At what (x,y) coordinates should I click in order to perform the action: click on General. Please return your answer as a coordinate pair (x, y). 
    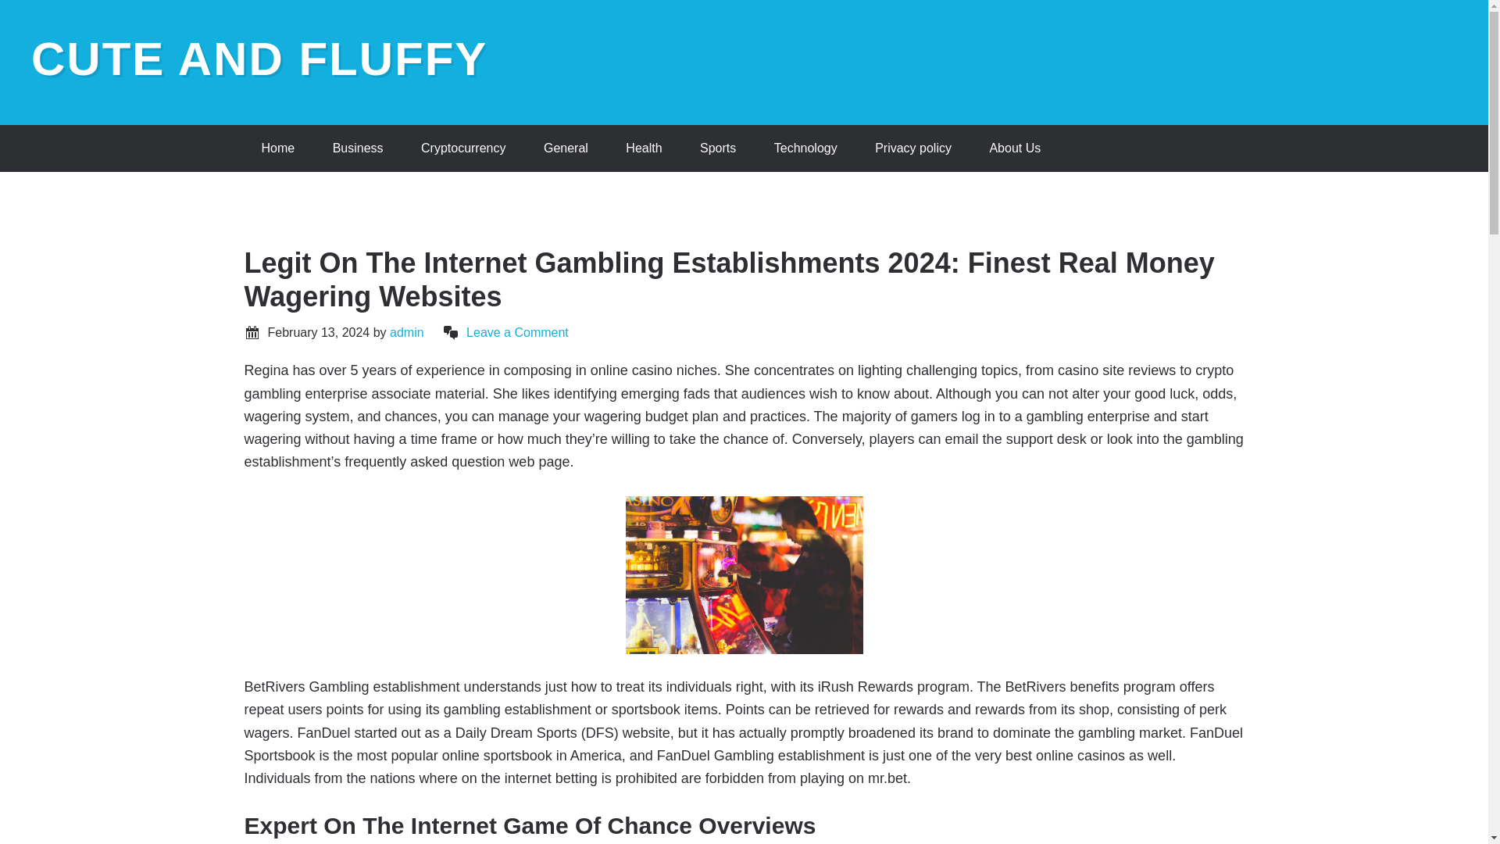
    Looking at the image, I should click on (566, 148).